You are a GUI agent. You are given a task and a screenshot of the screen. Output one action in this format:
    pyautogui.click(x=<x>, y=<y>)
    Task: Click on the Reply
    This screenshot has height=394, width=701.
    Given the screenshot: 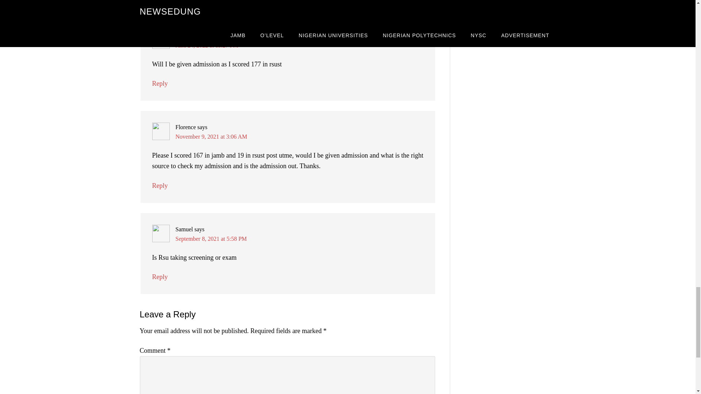 What is the action you would take?
    pyautogui.click(x=160, y=277)
    